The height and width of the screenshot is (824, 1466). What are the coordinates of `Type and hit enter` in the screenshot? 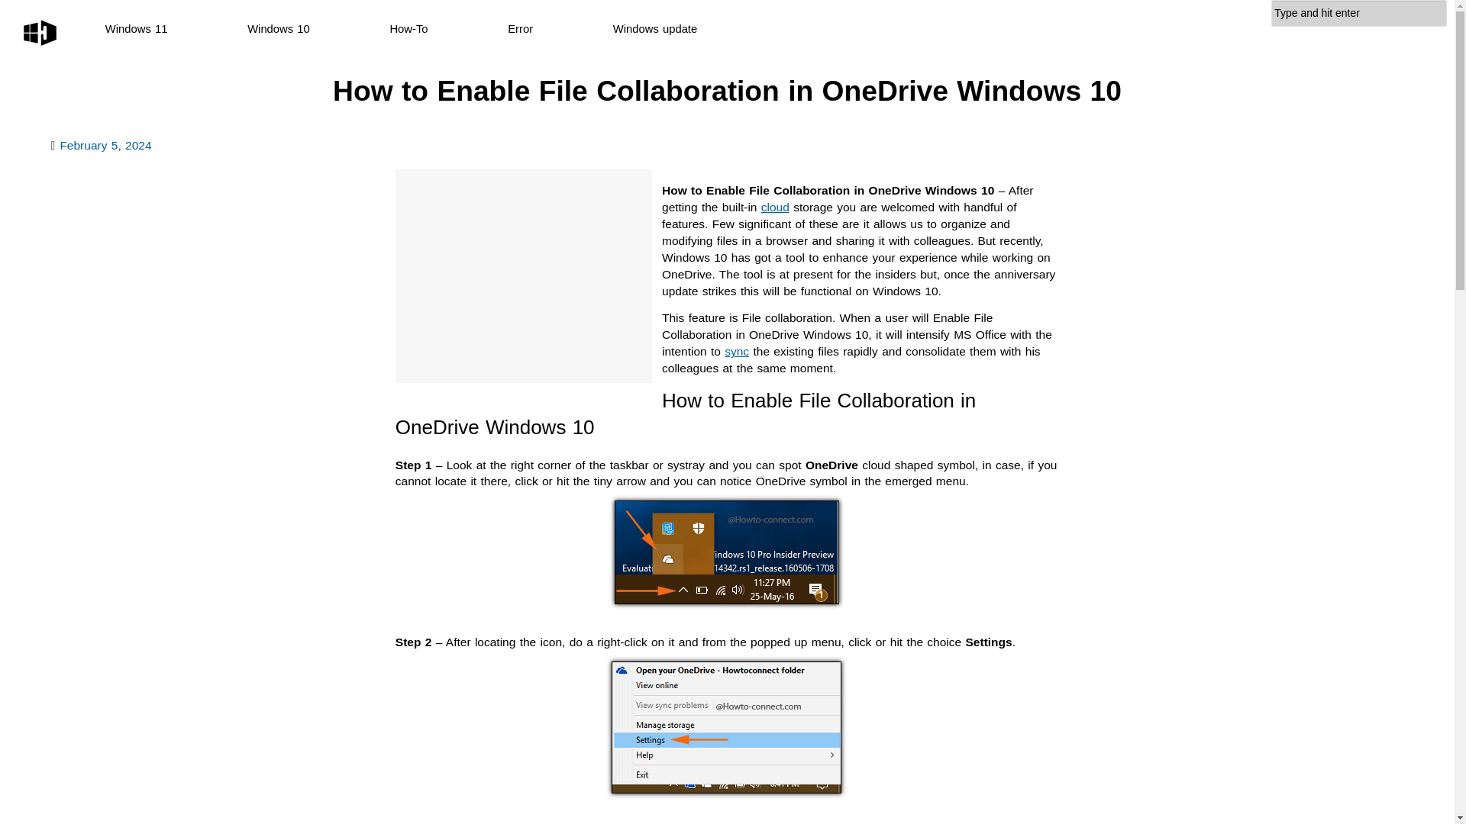 It's located at (1359, 13).